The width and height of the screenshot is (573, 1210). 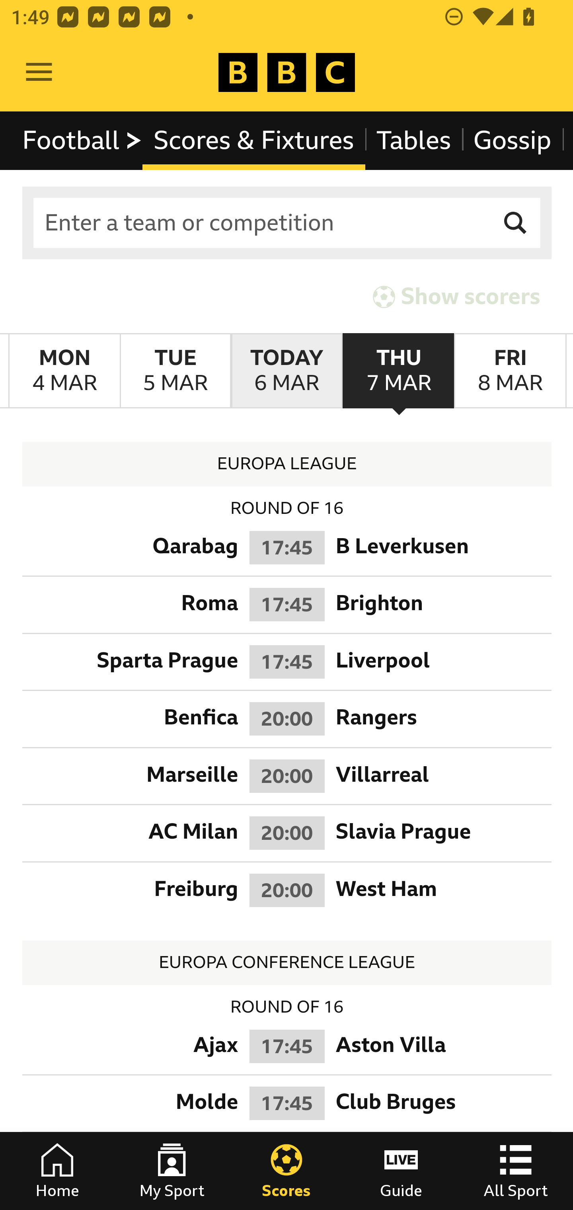 What do you see at coordinates (254, 140) in the screenshot?
I see `Scores & Fixtures` at bounding box center [254, 140].